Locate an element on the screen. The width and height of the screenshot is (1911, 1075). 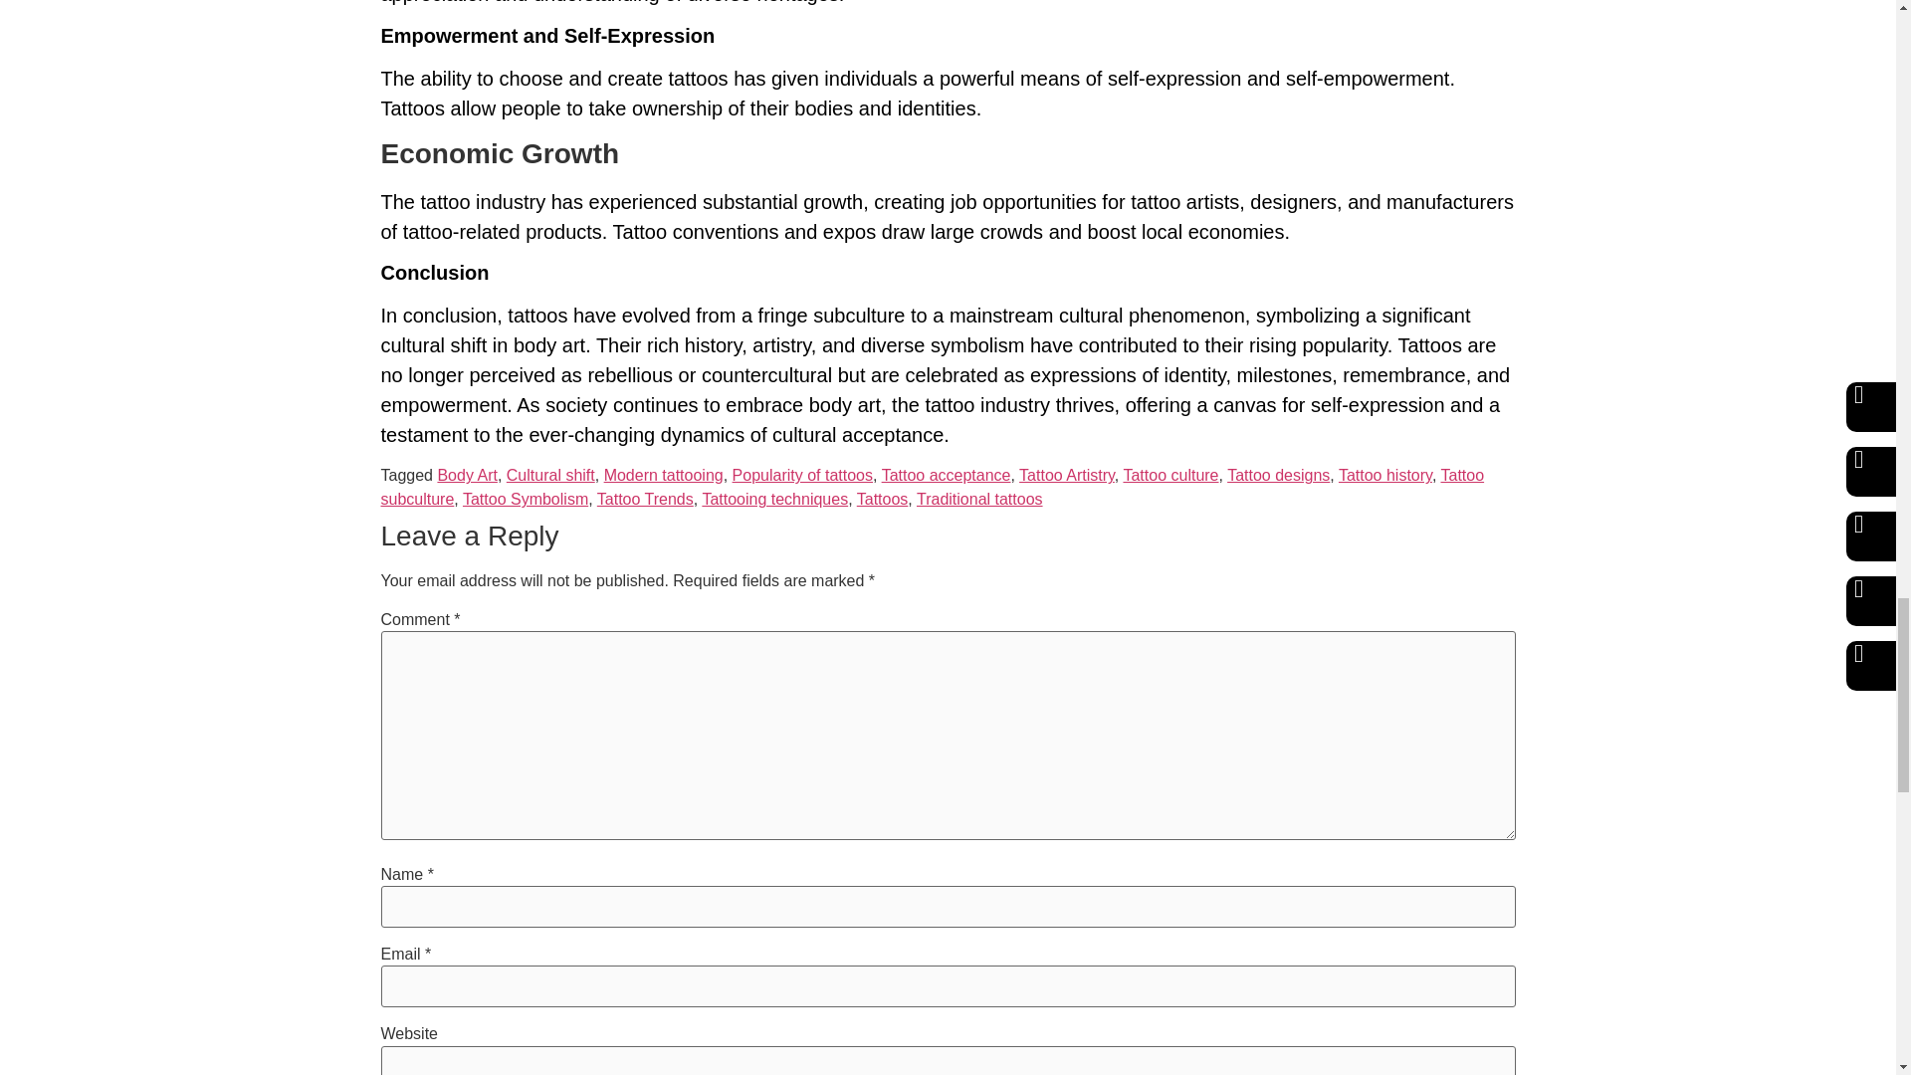
Tattooing techniques is located at coordinates (774, 498).